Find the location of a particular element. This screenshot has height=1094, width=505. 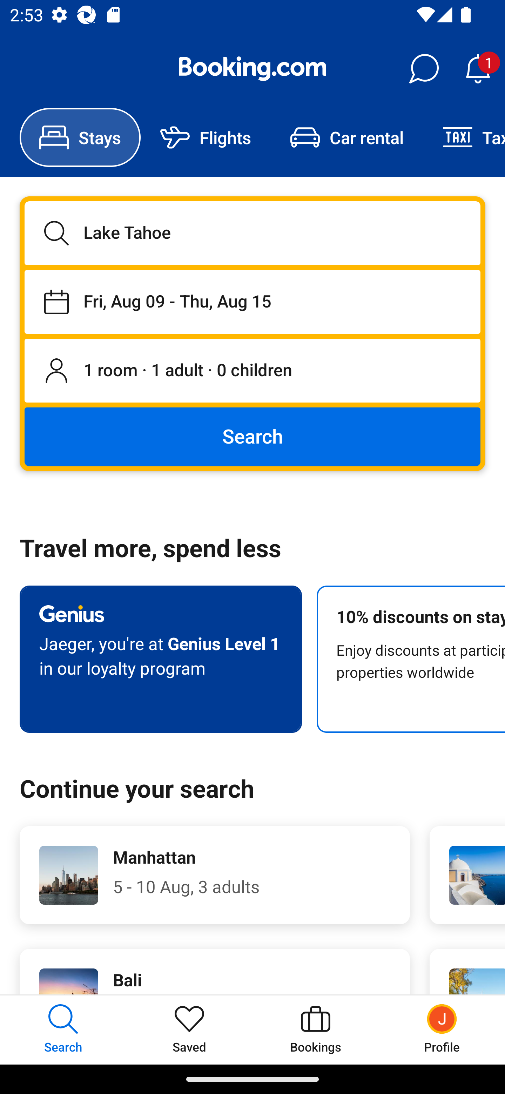

Profile is located at coordinates (442, 1029).